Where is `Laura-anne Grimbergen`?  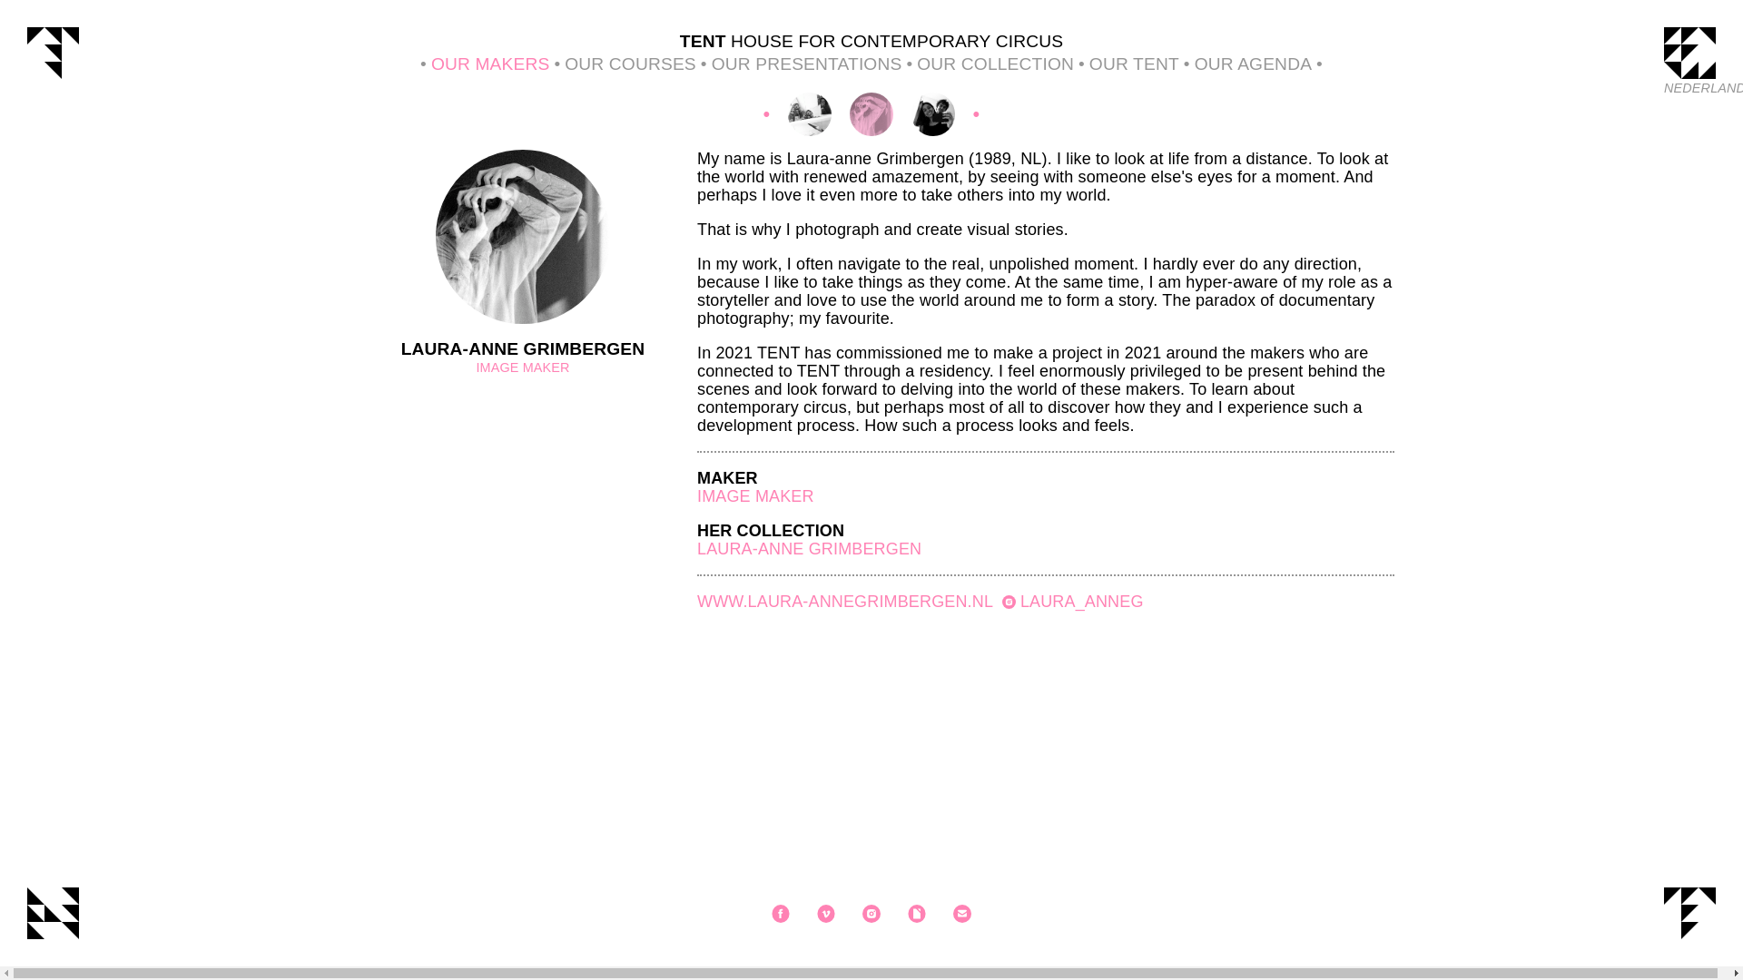
Laura-anne Grimbergen is located at coordinates (871, 114).